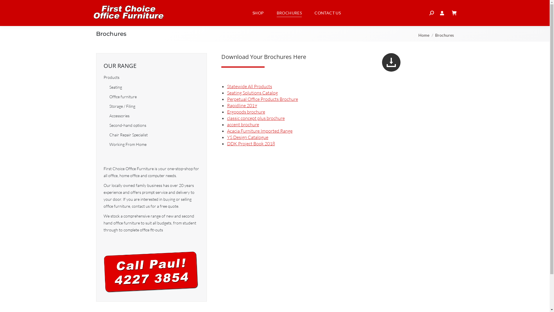  Describe the element at coordinates (251, 144) in the screenshot. I see `DDK Project Book 2018` at that location.